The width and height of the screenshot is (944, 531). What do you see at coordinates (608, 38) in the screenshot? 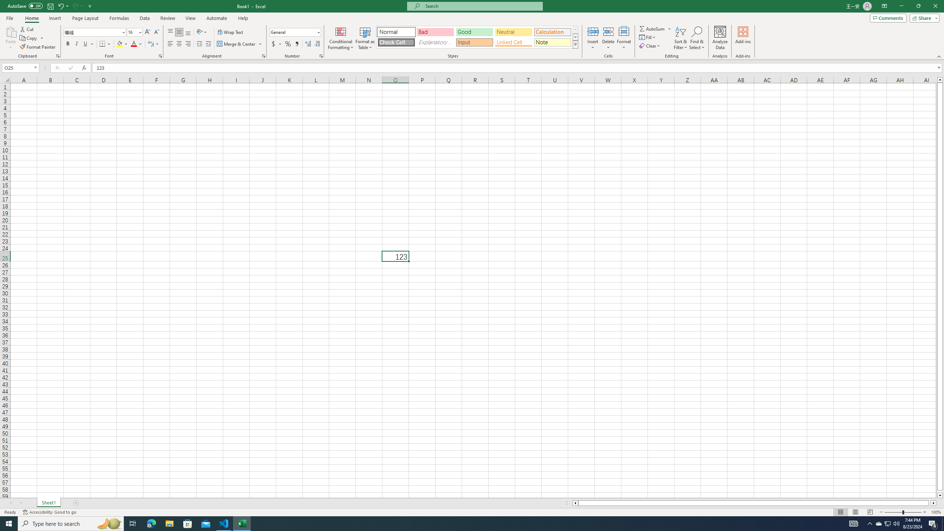
I see `Delete` at bounding box center [608, 38].